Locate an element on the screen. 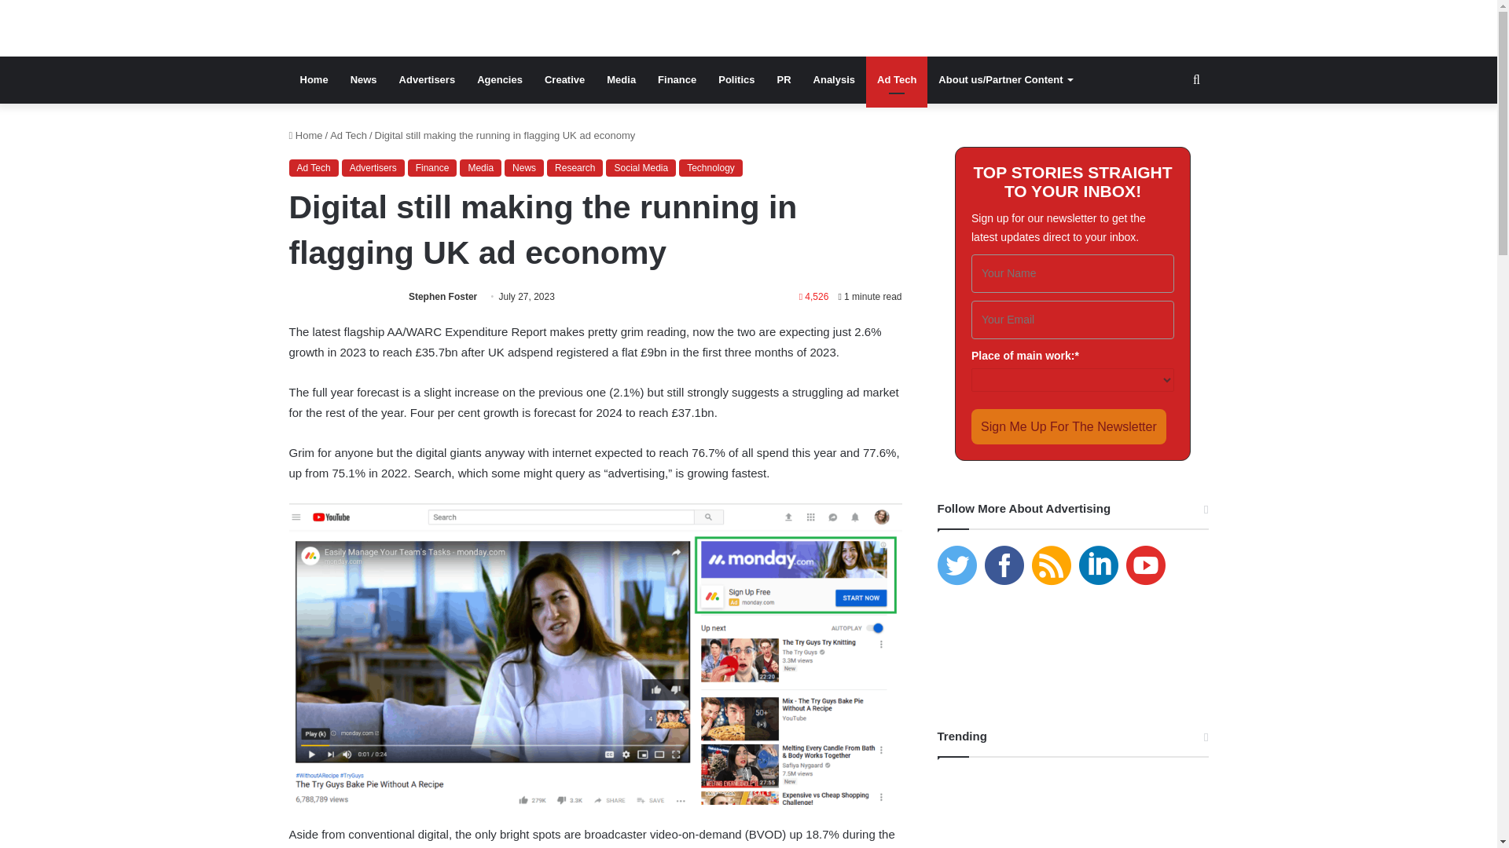  Advertisers is located at coordinates (427, 80).